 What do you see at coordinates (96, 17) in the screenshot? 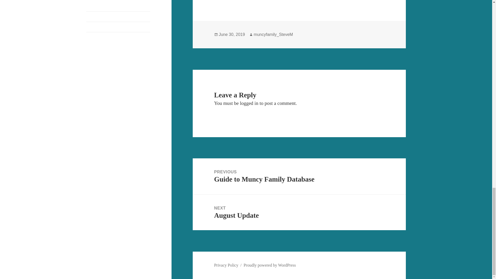
I see `Entries feed` at bounding box center [96, 17].